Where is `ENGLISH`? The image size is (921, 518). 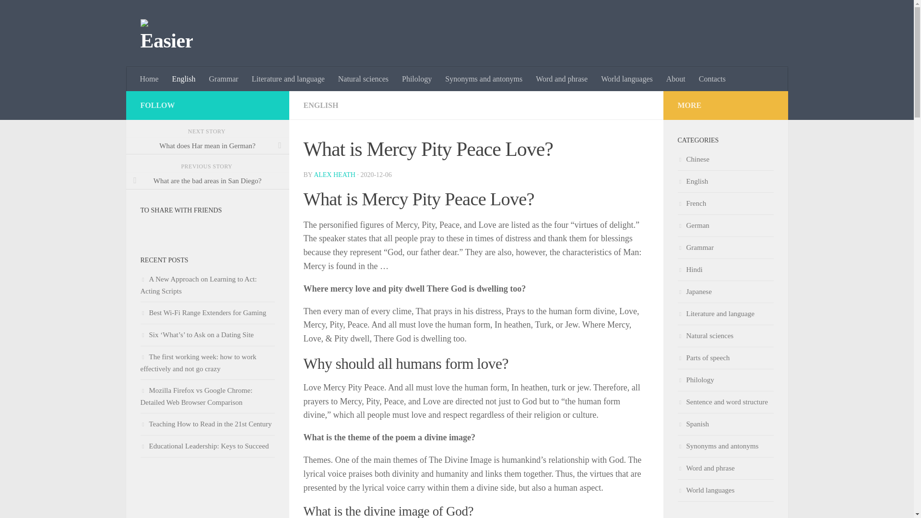 ENGLISH is located at coordinates (320, 105).